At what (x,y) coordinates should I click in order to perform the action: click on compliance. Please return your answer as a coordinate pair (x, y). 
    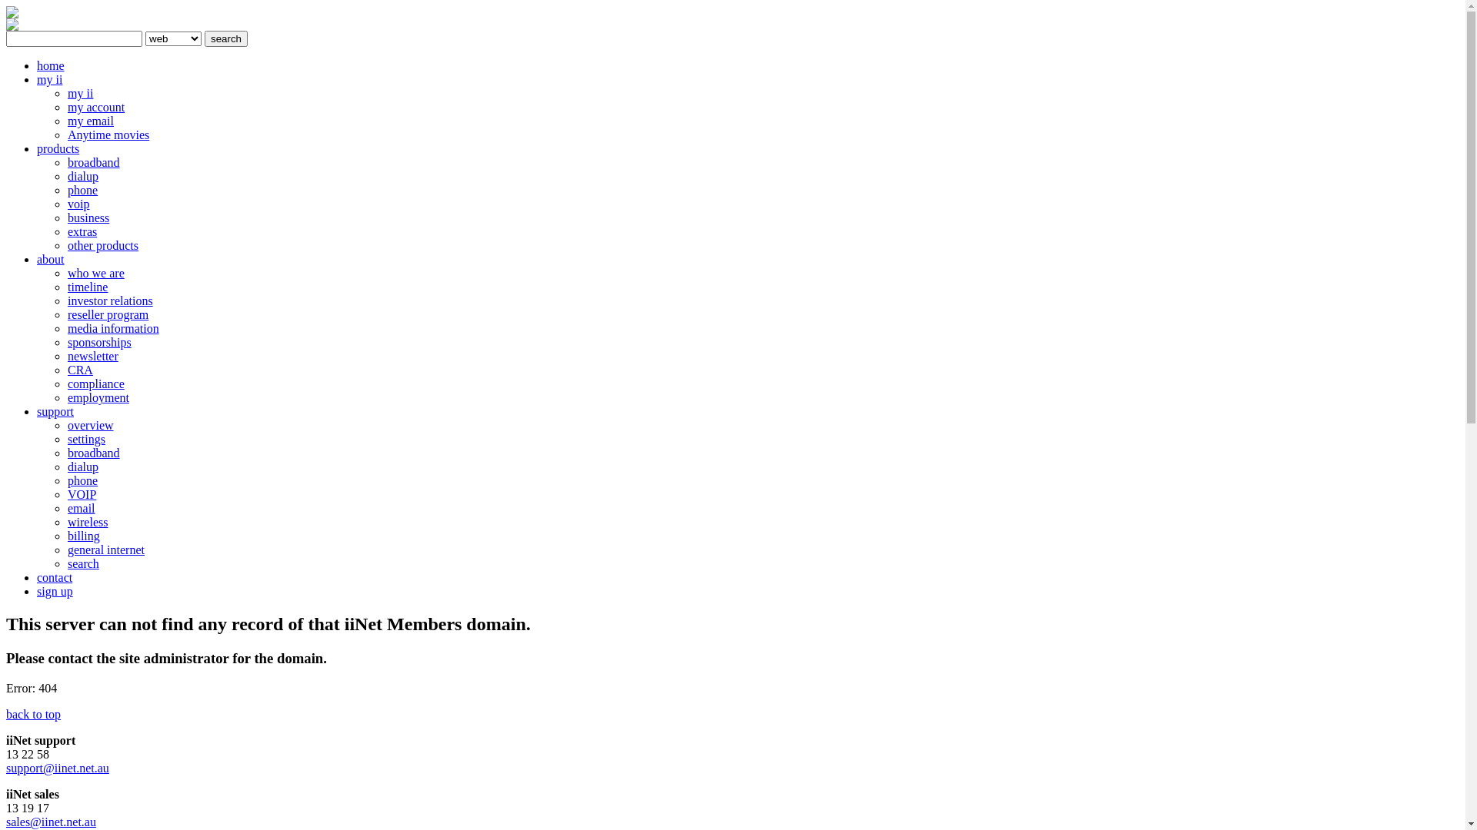
    Looking at the image, I should click on (96, 384).